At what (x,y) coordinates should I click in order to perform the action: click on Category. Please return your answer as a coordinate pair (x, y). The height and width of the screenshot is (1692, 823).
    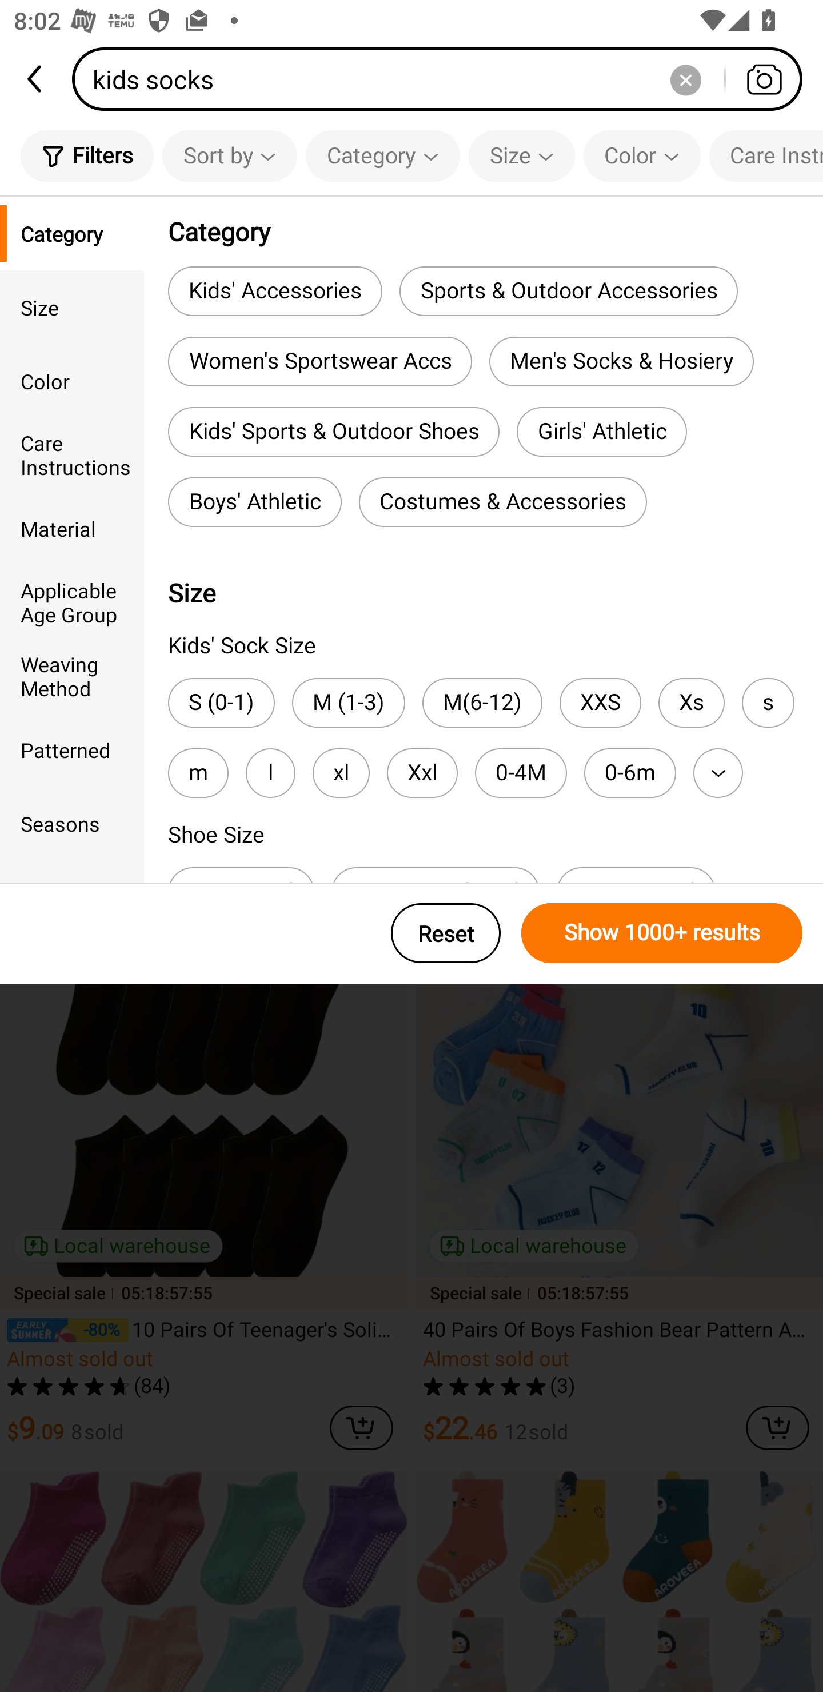
    Looking at the image, I should click on (72, 233).